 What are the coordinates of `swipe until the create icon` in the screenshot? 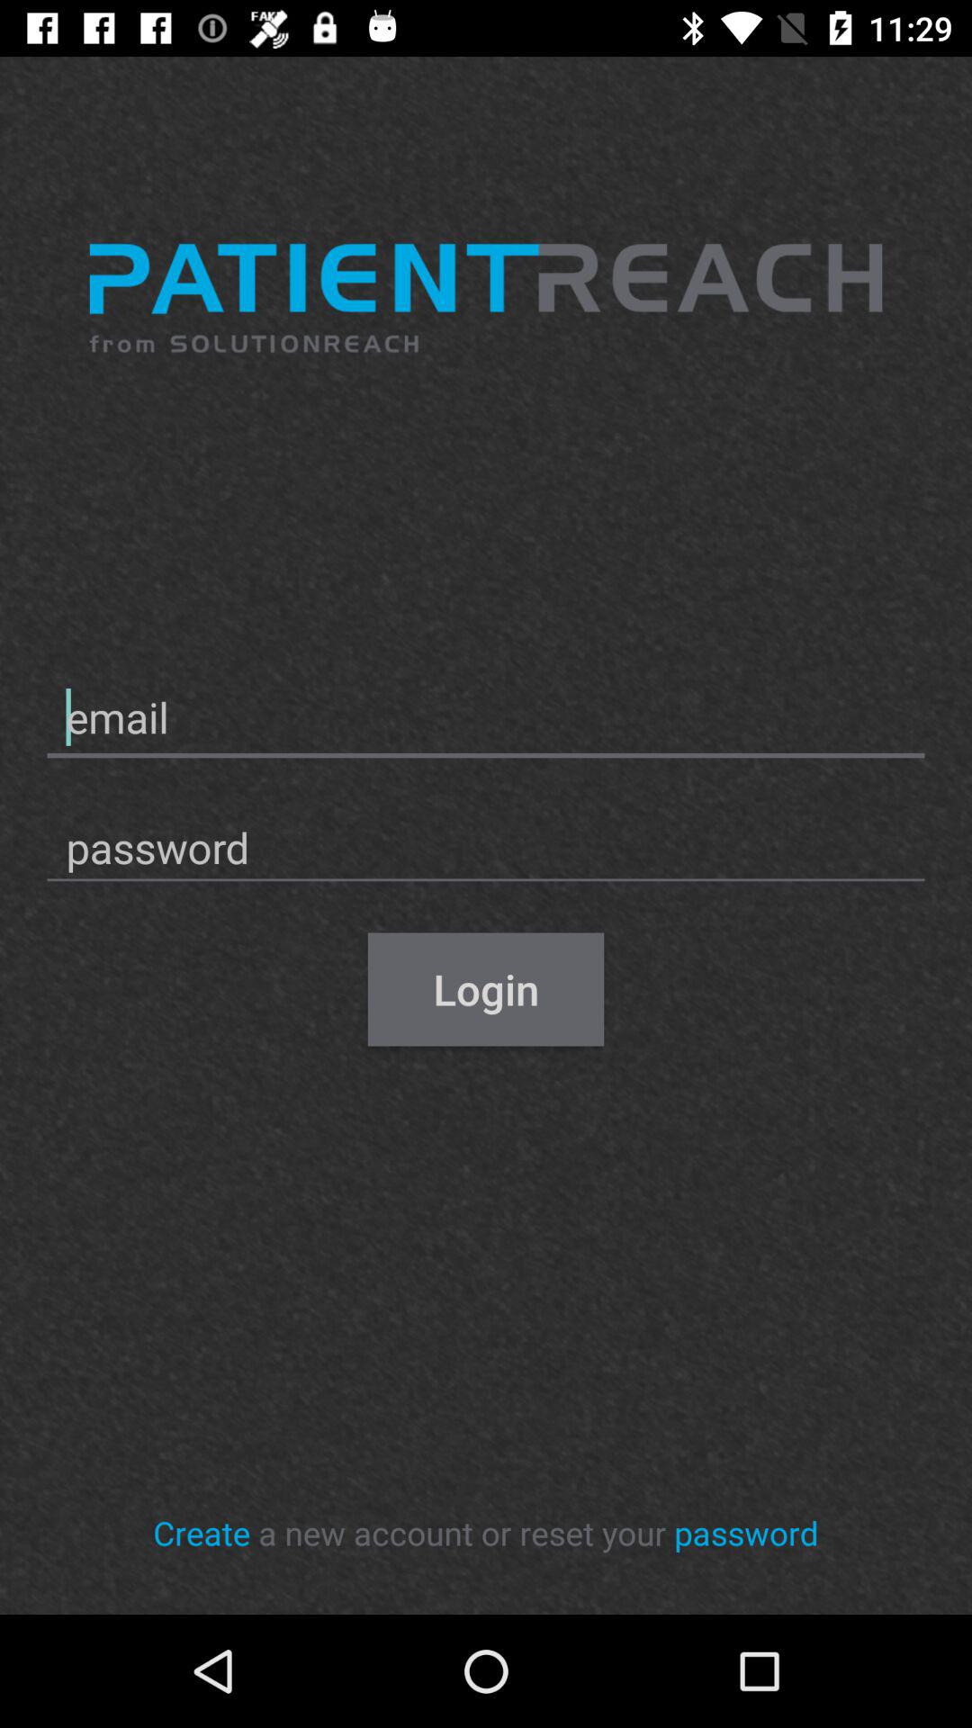 It's located at (202, 1532).